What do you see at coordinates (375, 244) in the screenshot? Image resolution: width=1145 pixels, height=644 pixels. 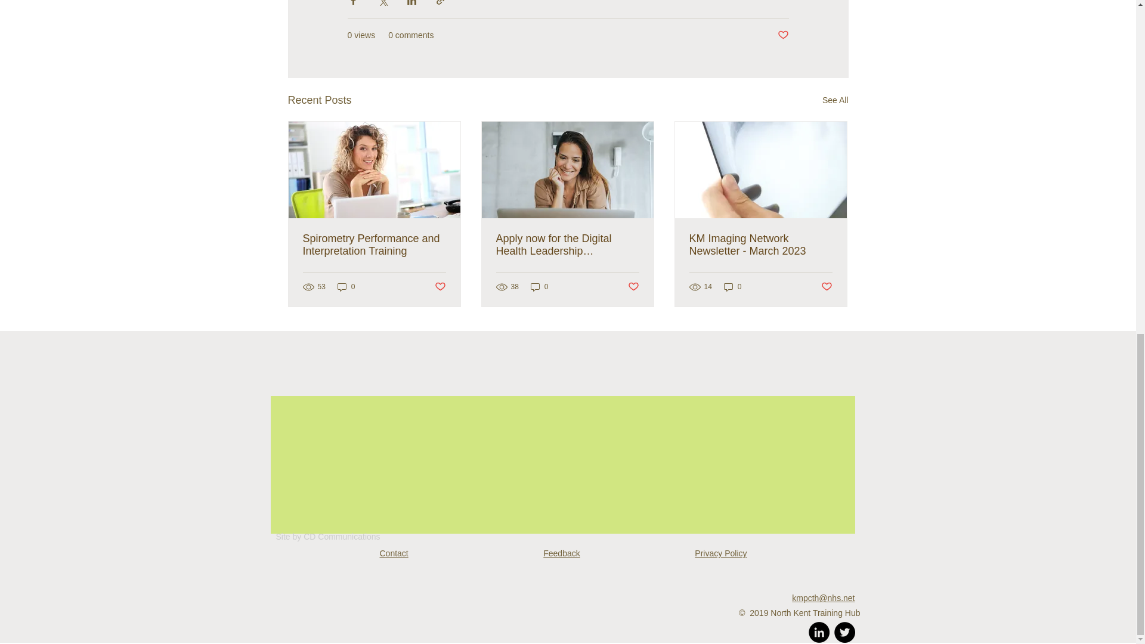 I see `Spirometry Performance and Interpretation Training` at bounding box center [375, 244].